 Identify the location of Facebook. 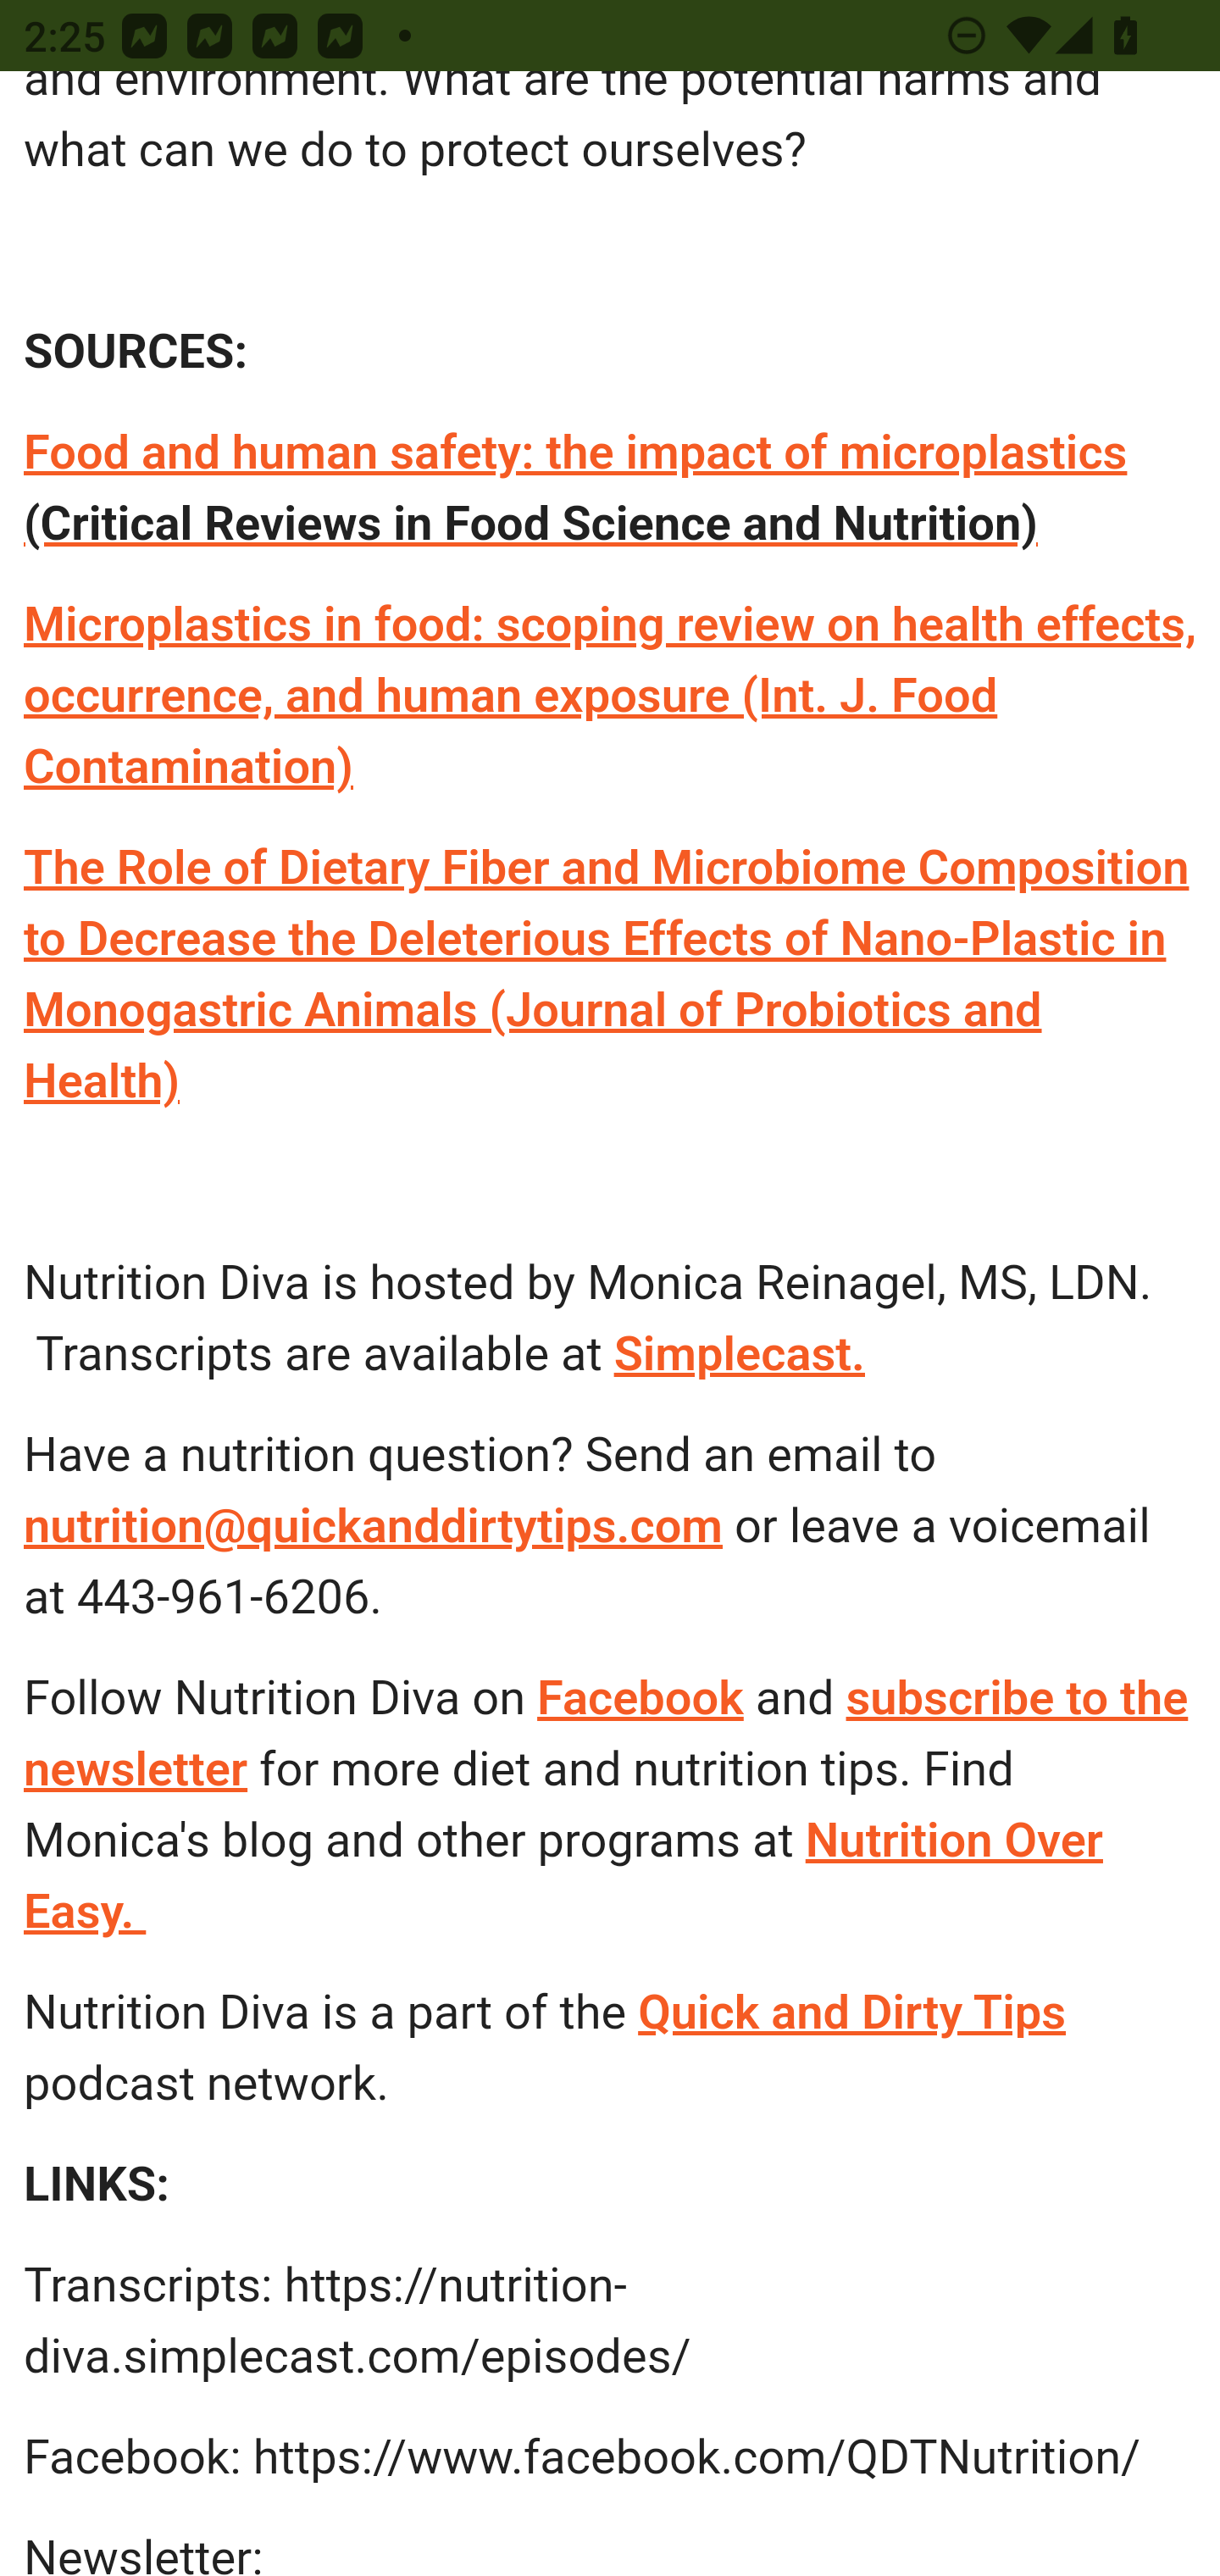
(640, 1698).